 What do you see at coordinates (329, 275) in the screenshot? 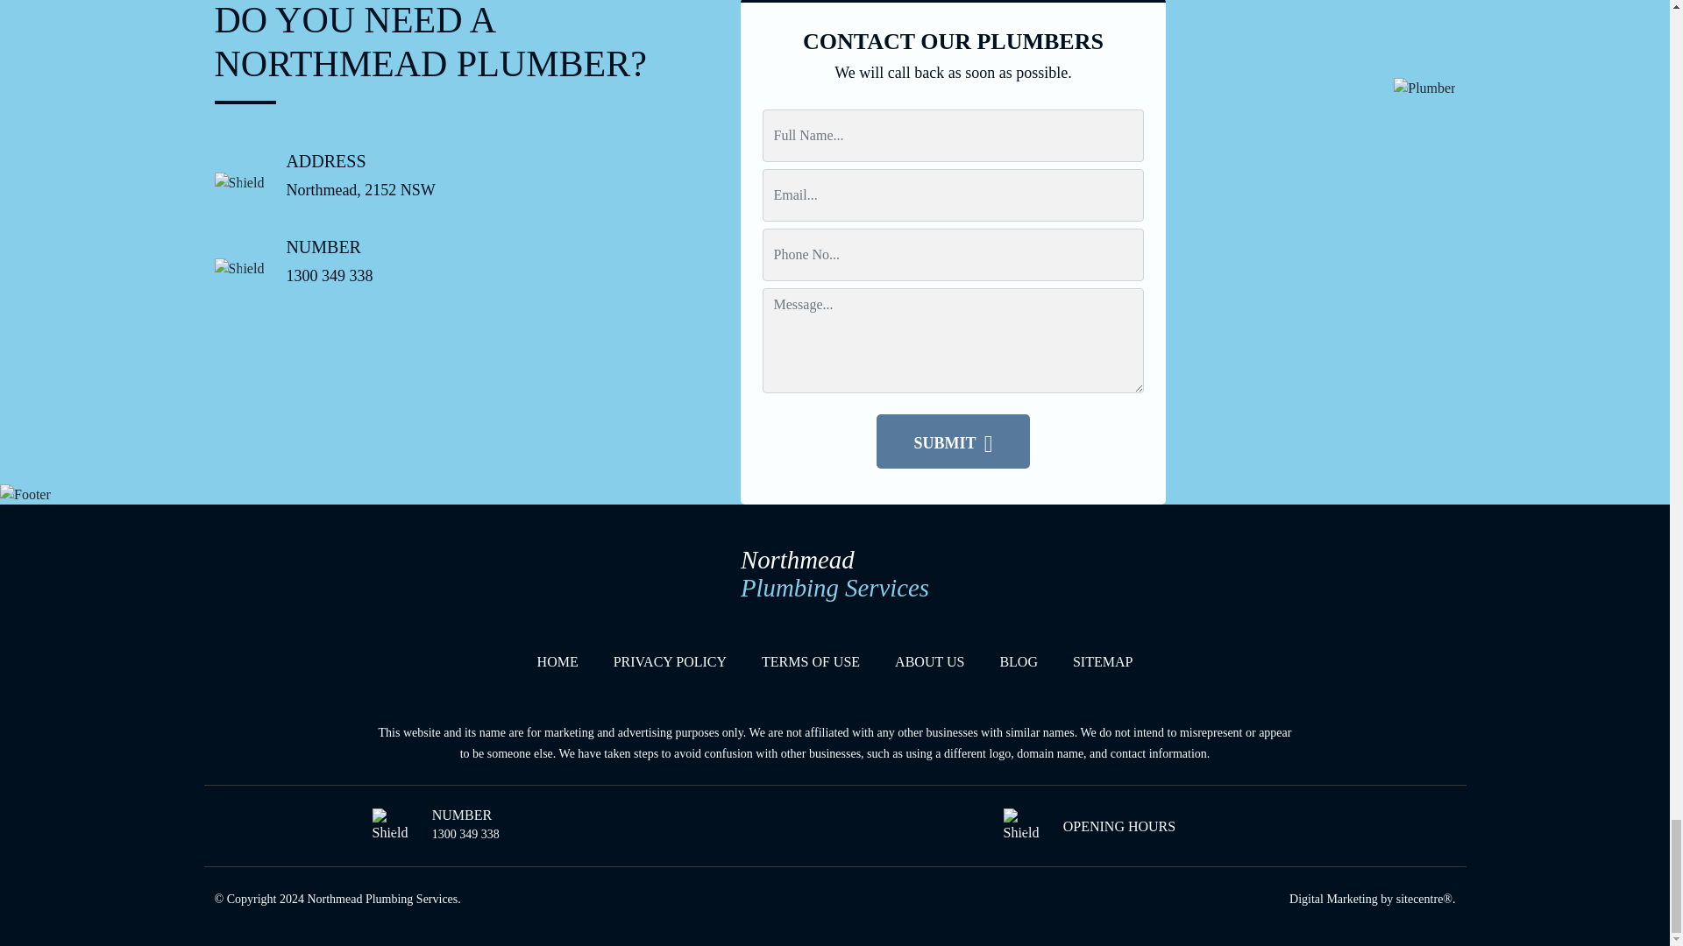
I see `Home` at bounding box center [329, 275].